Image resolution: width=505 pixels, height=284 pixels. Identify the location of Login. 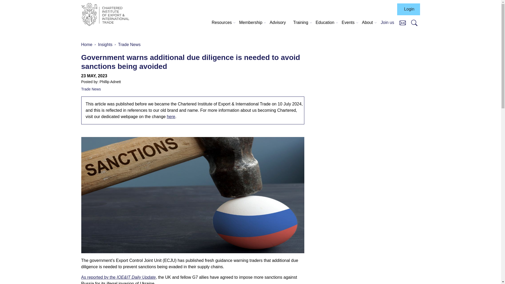
(408, 9).